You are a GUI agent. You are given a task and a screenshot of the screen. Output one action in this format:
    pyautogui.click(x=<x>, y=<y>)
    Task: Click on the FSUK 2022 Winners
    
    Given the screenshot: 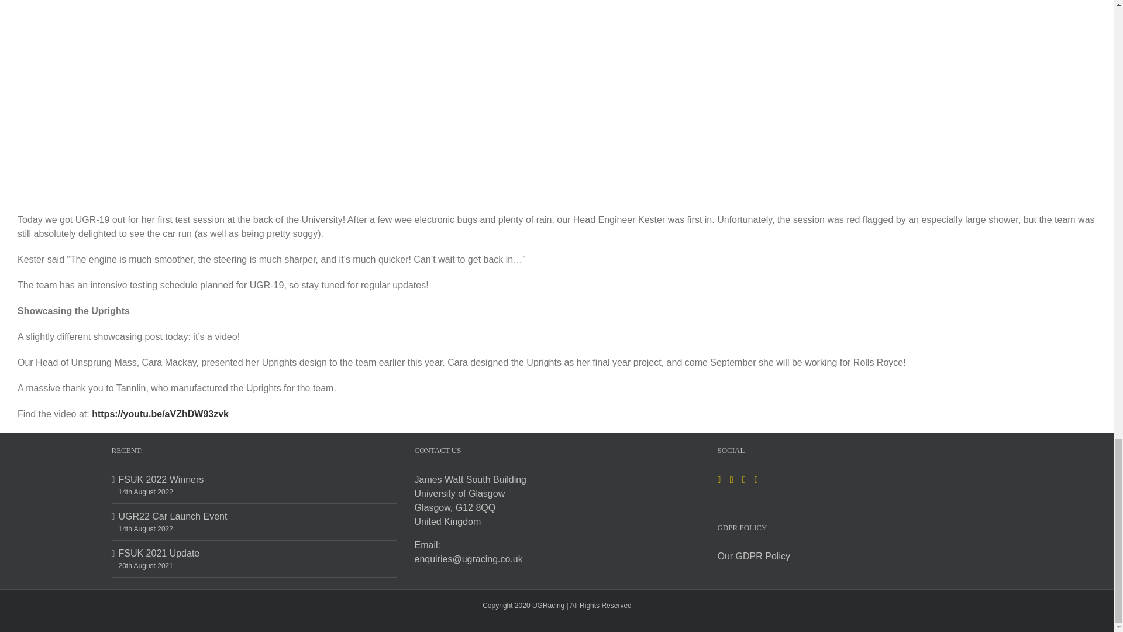 What is the action you would take?
    pyautogui.click(x=254, y=479)
    